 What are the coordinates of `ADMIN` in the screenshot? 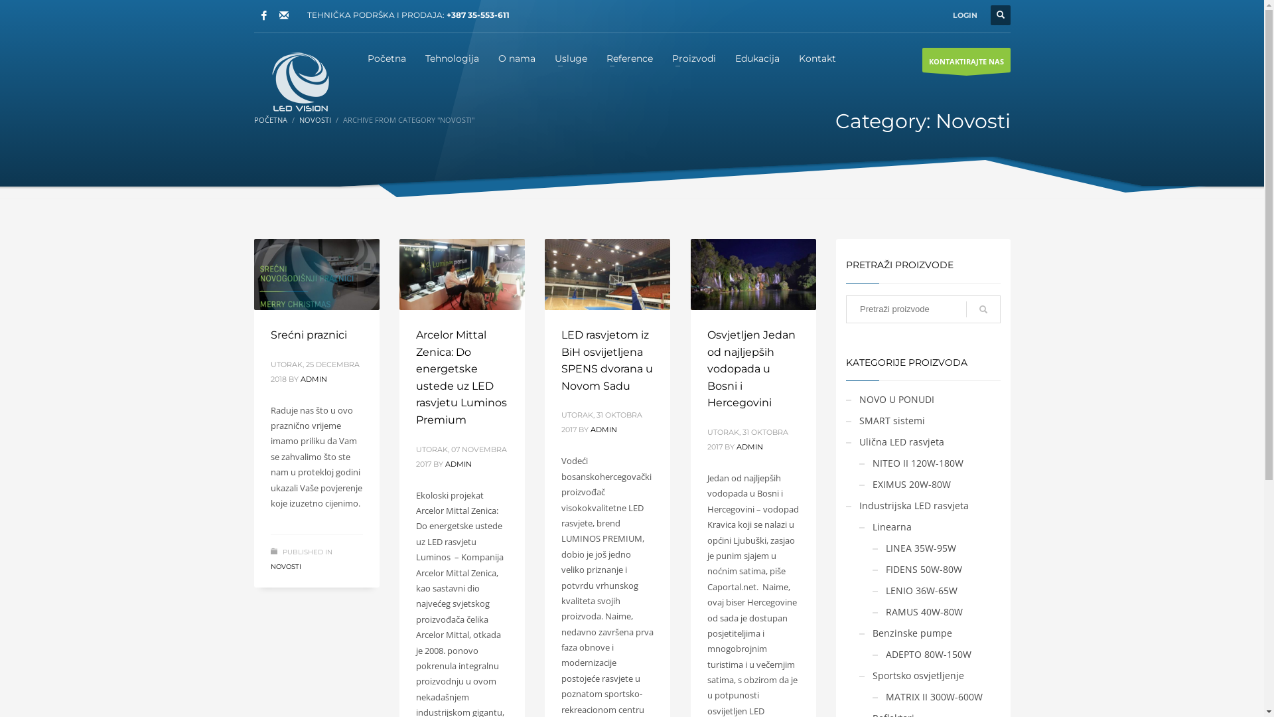 It's located at (750, 447).